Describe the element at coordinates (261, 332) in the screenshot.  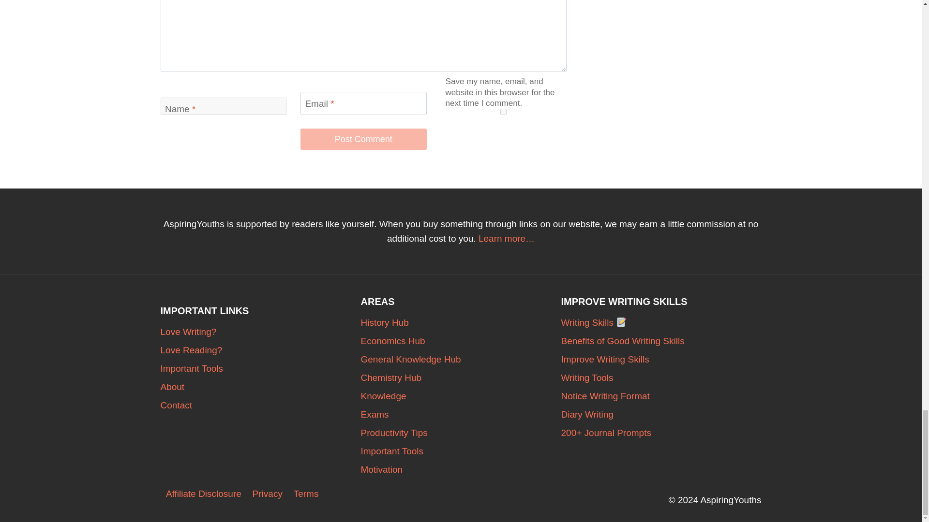
I see `Love Writing?` at that location.